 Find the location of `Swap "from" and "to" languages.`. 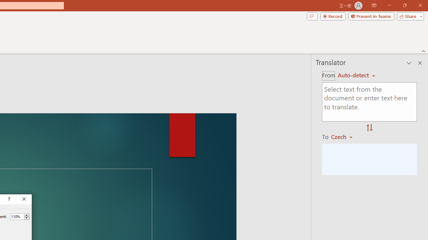

Swap "from" and "to" languages. is located at coordinates (369, 128).